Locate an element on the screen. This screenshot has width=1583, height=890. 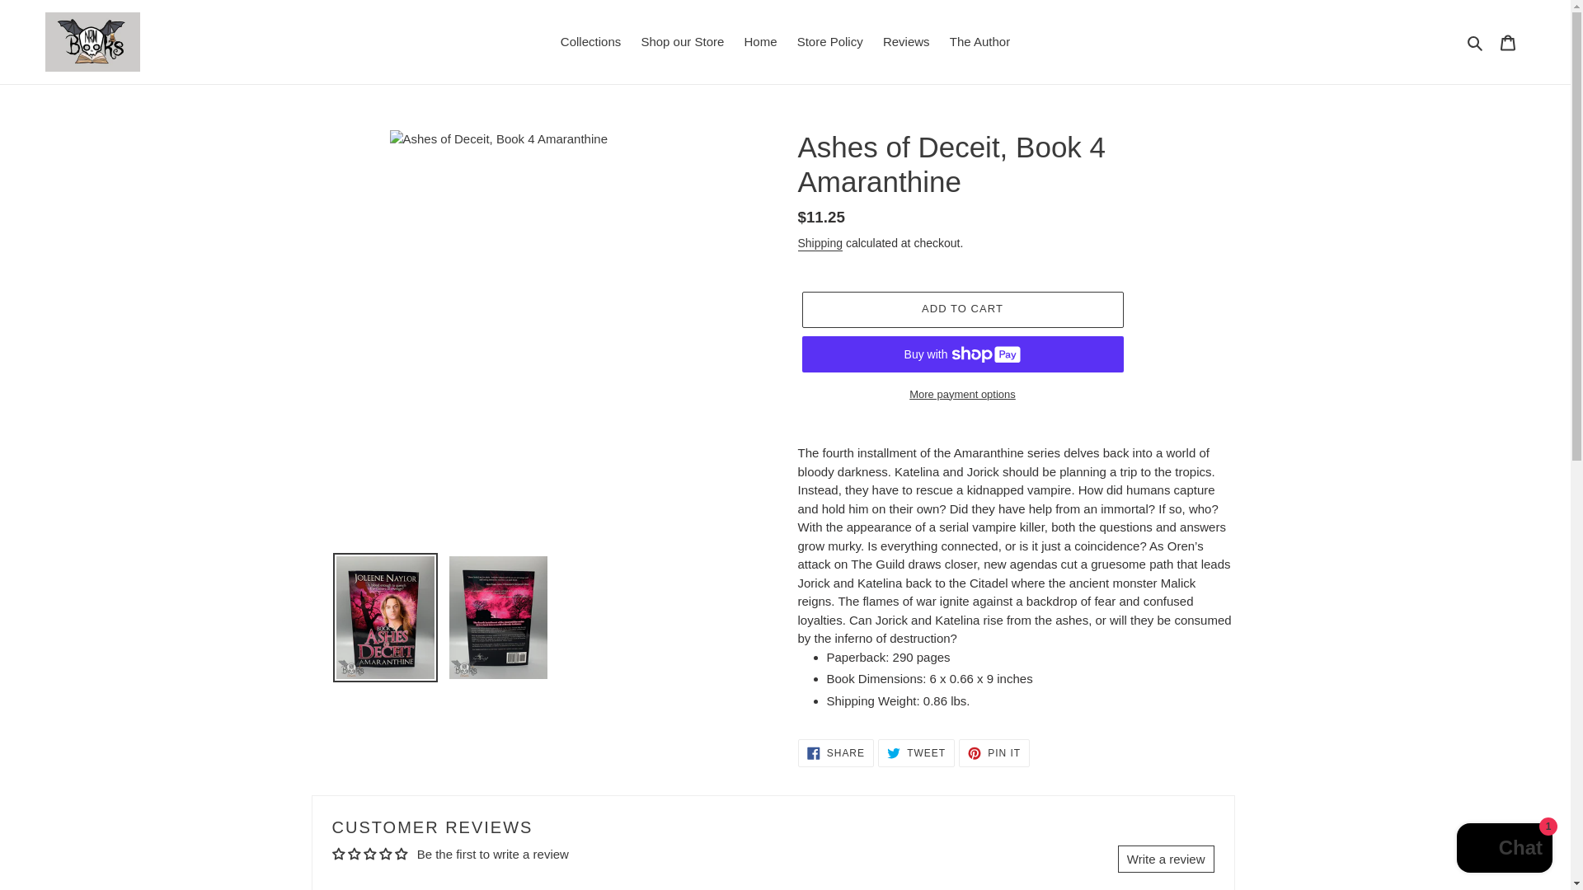
Shop our Store is located at coordinates (681, 41).